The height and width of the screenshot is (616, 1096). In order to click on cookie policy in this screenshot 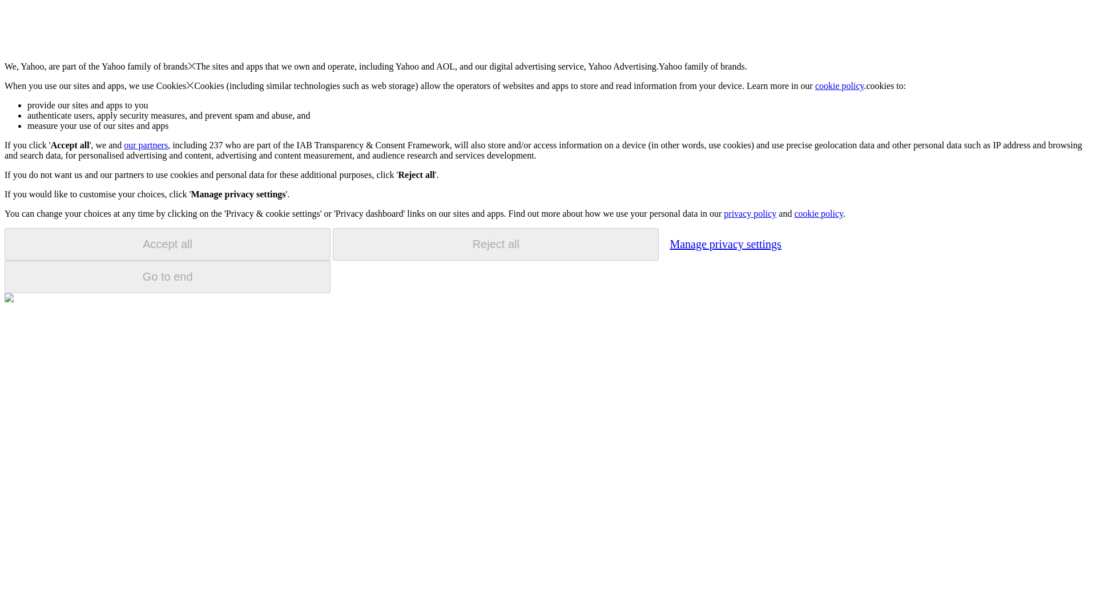, I will do `click(840, 86)`.